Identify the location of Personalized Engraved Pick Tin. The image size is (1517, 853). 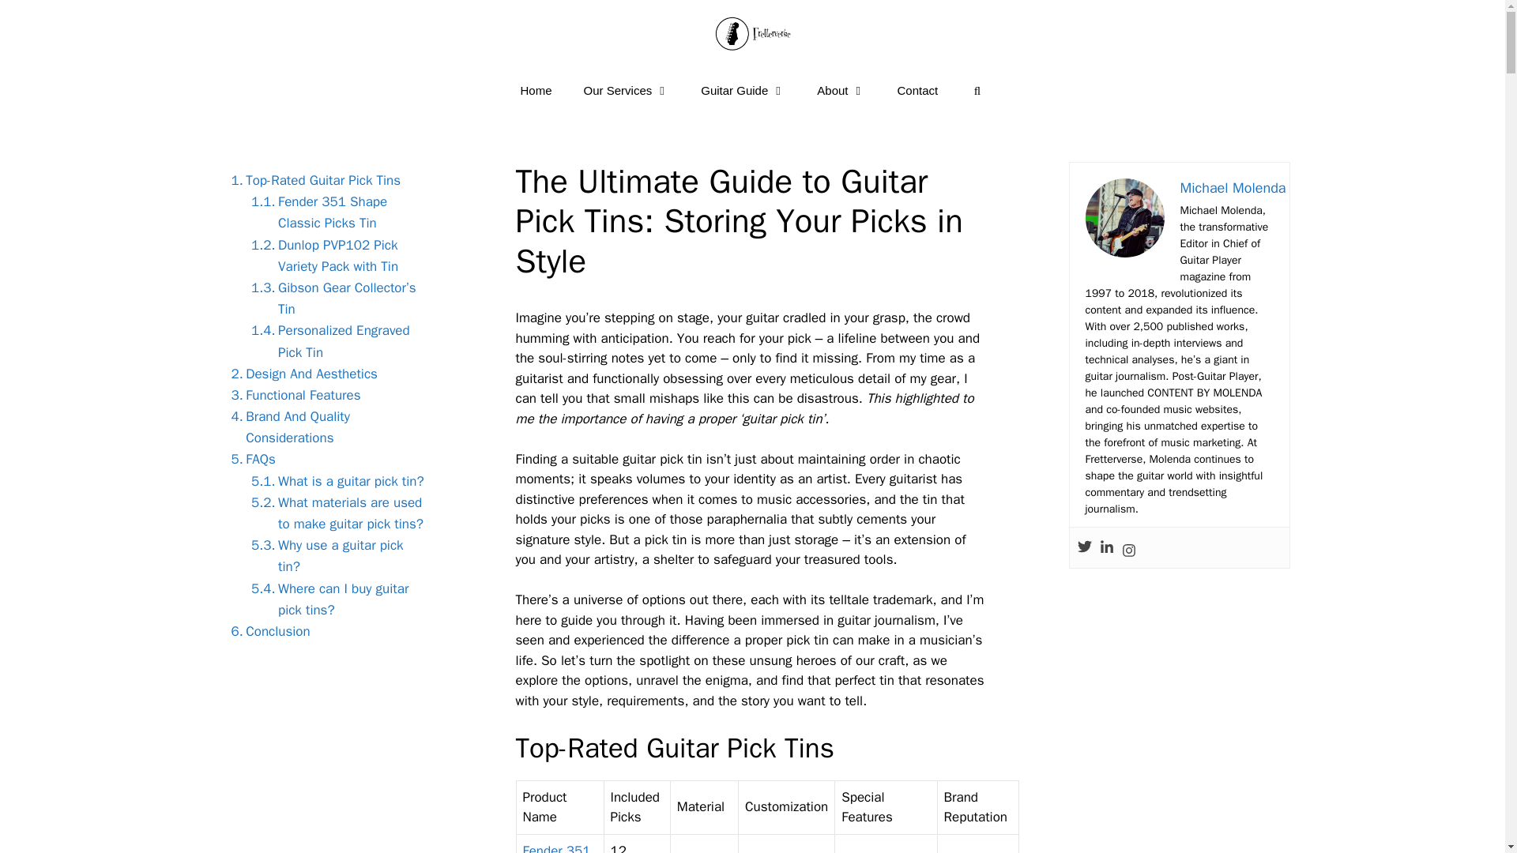
(336, 341).